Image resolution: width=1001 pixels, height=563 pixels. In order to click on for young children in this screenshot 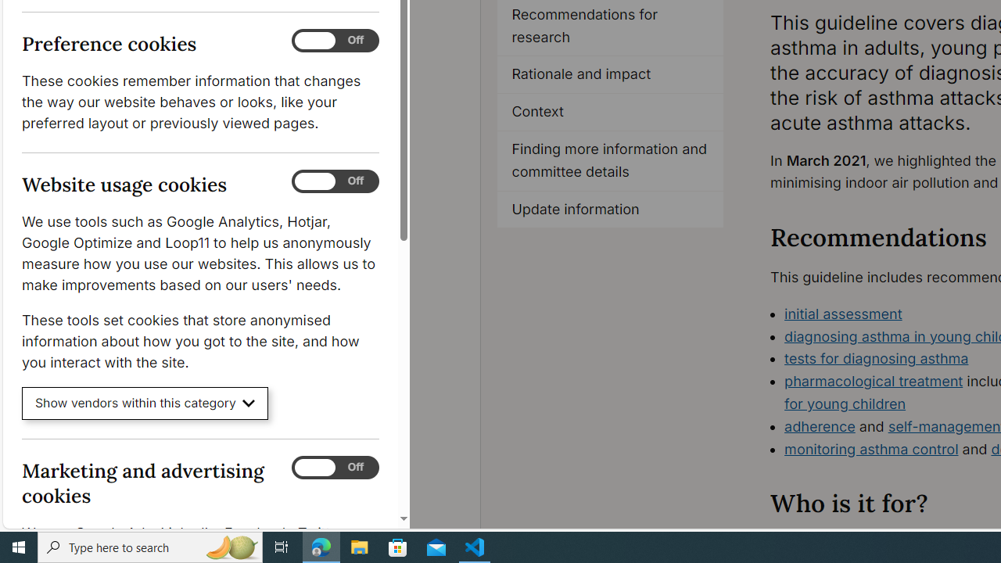, I will do `click(845, 403)`.